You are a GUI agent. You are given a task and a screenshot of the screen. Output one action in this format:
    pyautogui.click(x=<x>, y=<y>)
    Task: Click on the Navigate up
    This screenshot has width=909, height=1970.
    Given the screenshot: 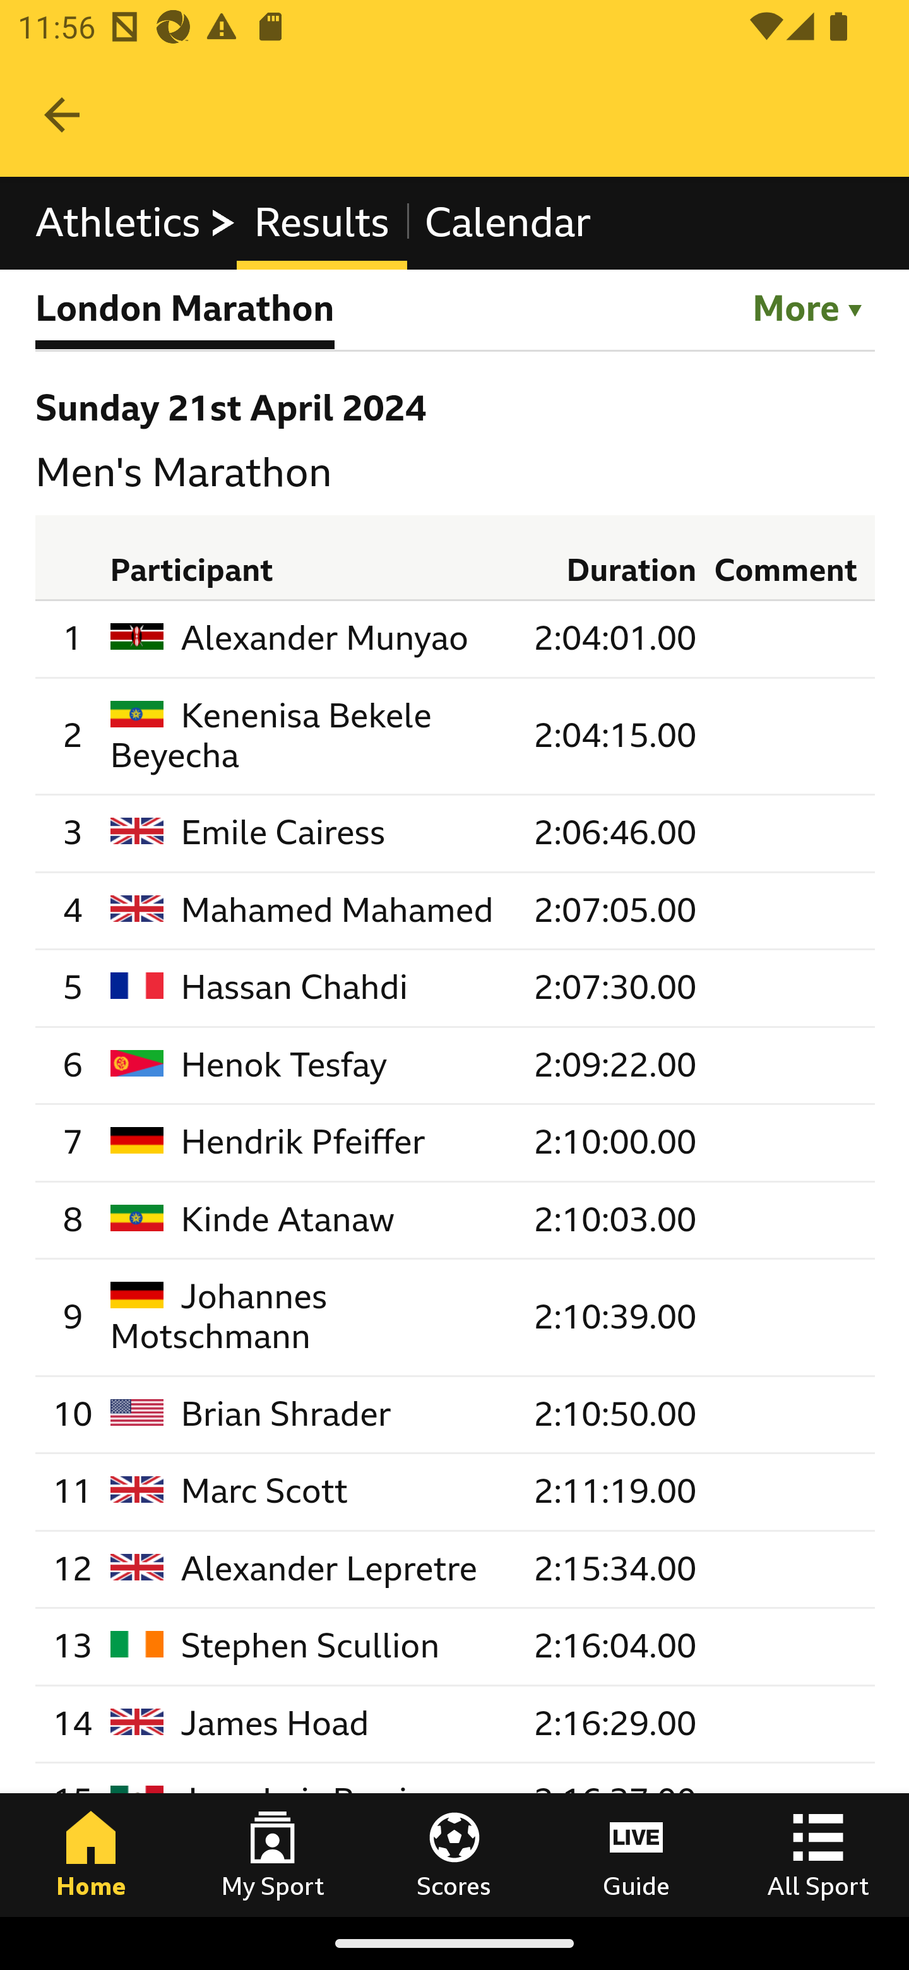 What is the action you would take?
    pyautogui.click(x=62, y=115)
    